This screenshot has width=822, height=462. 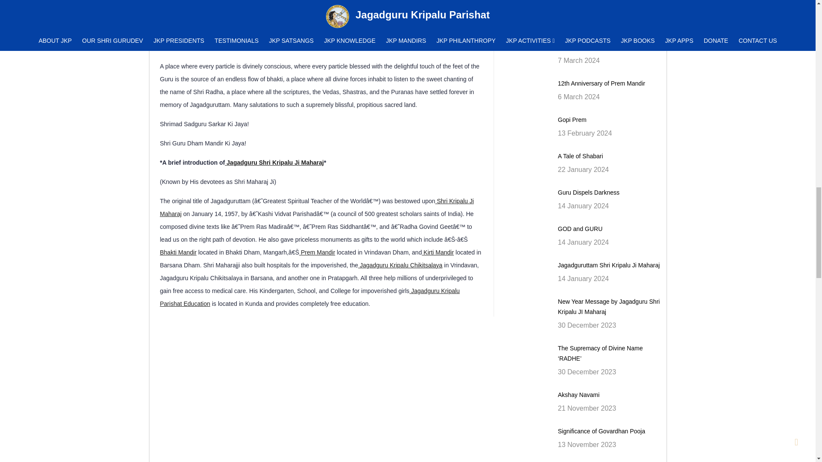 What do you see at coordinates (274, 162) in the screenshot?
I see `Jagadguru Shri Kripalu Ji Maharaj` at bounding box center [274, 162].